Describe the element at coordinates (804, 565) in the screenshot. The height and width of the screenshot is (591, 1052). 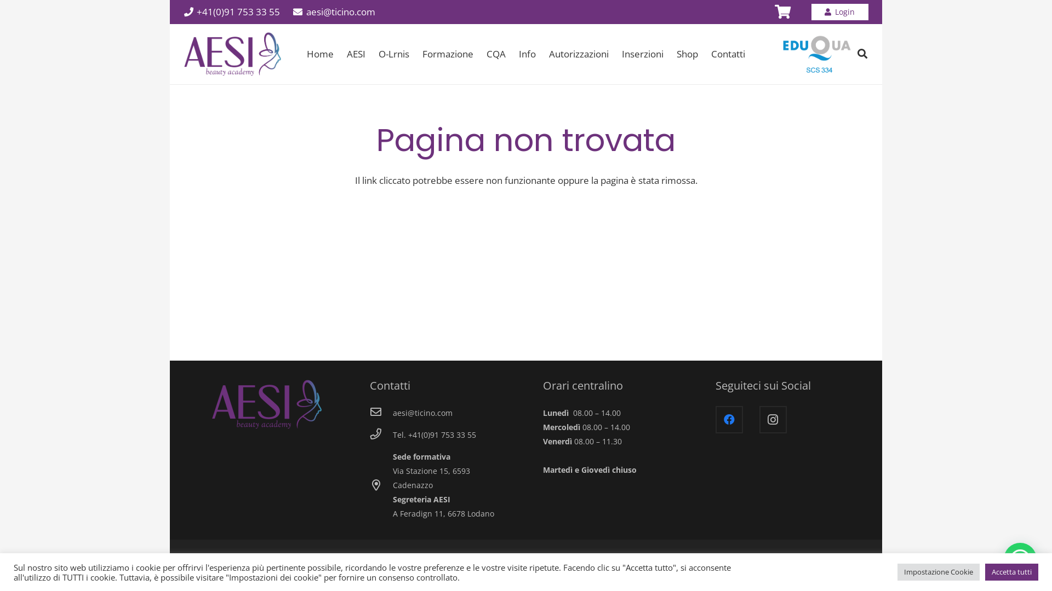
I see `Normativa trattamento dati` at that location.